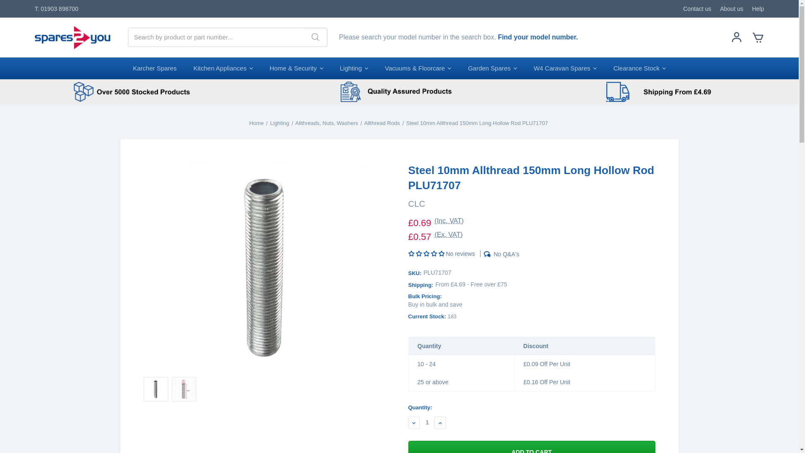 This screenshot has width=805, height=453. Describe the element at coordinates (449, 223) in the screenshot. I see `Including Tax` at that location.